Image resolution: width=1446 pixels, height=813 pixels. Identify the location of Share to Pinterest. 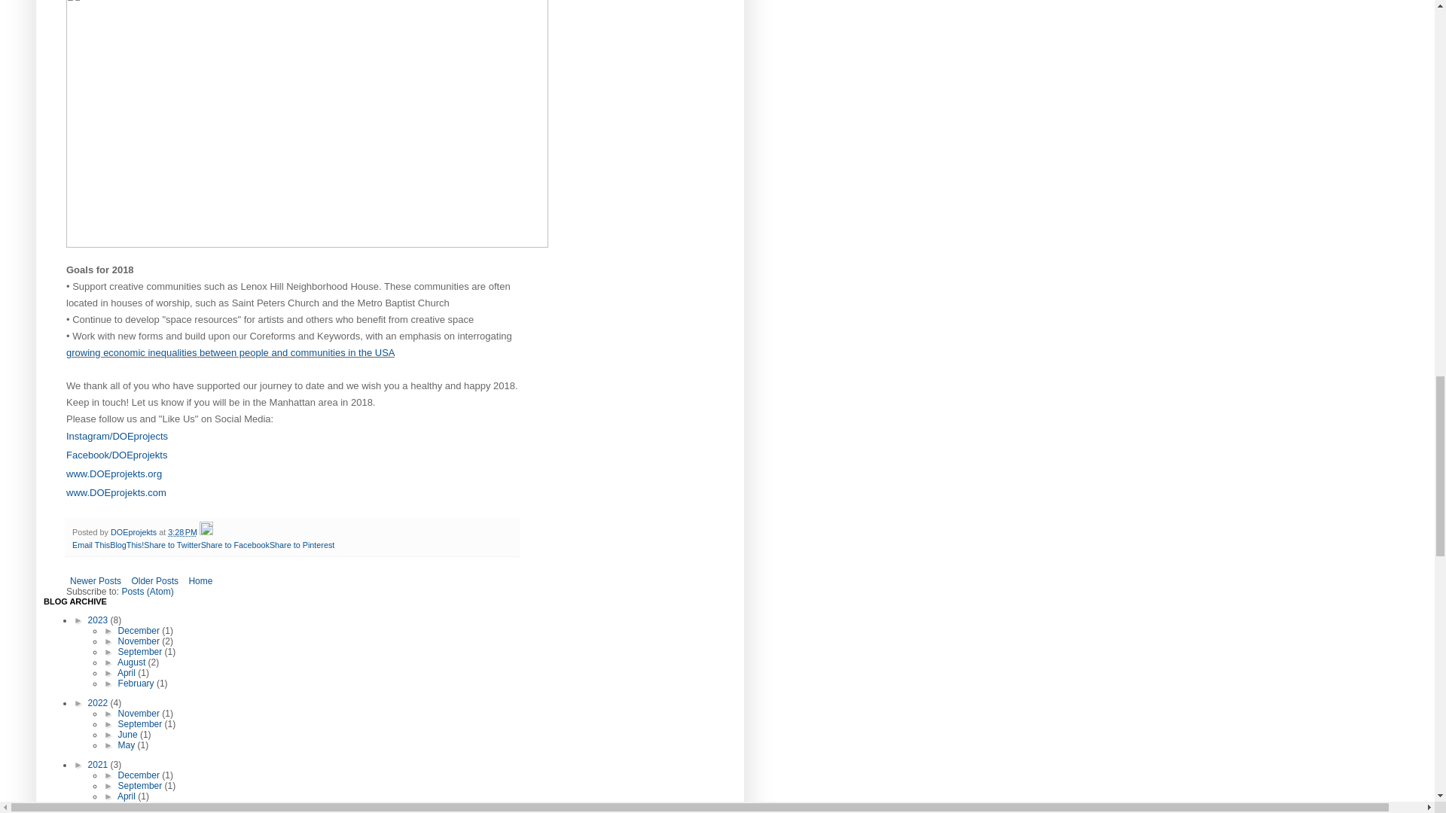
(301, 545).